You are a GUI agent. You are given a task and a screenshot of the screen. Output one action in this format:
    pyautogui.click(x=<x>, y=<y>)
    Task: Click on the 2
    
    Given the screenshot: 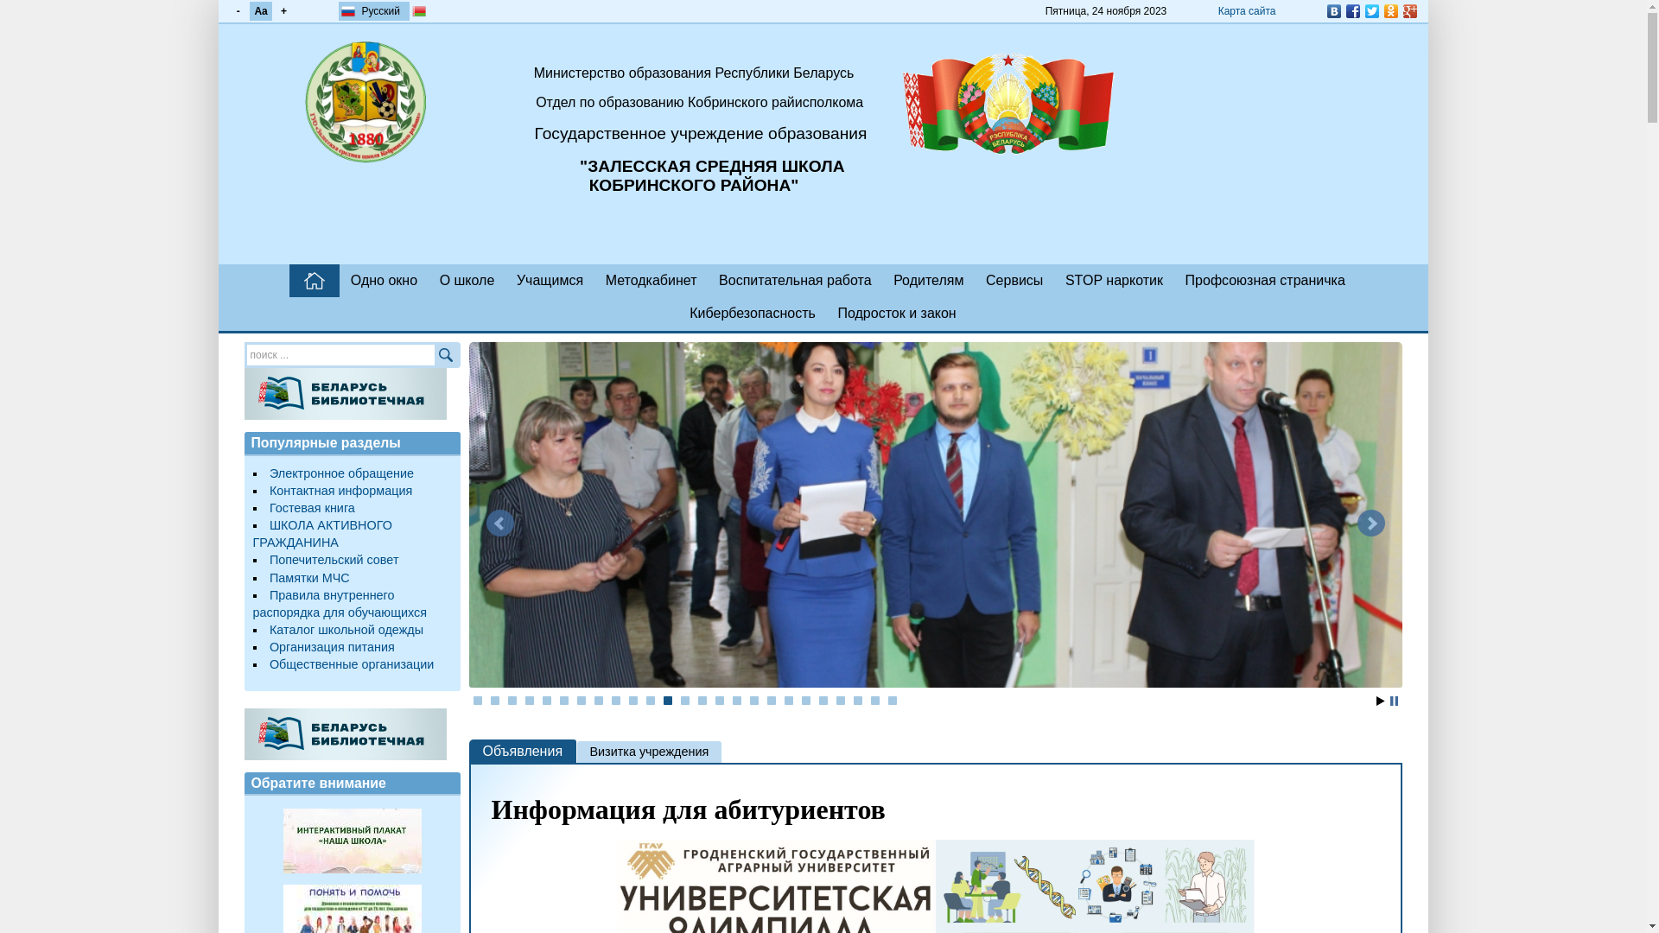 What is the action you would take?
    pyautogui.click(x=495, y=701)
    